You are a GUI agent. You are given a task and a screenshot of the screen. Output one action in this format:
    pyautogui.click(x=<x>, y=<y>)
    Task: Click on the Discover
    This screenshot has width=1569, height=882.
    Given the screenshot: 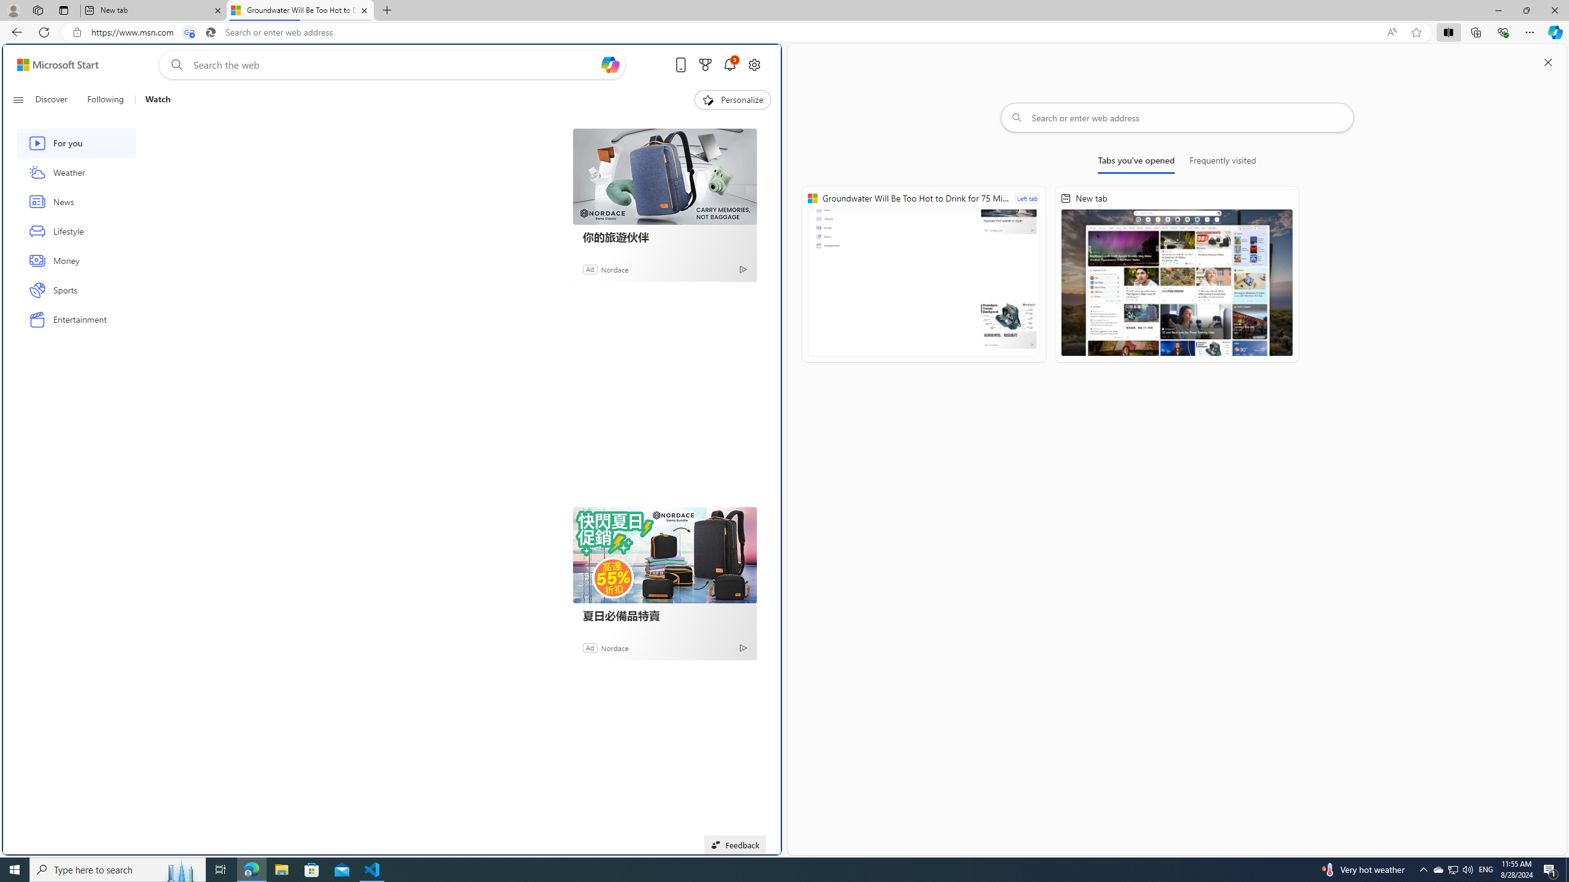 What is the action you would take?
    pyautogui.click(x=56, y=100)
    